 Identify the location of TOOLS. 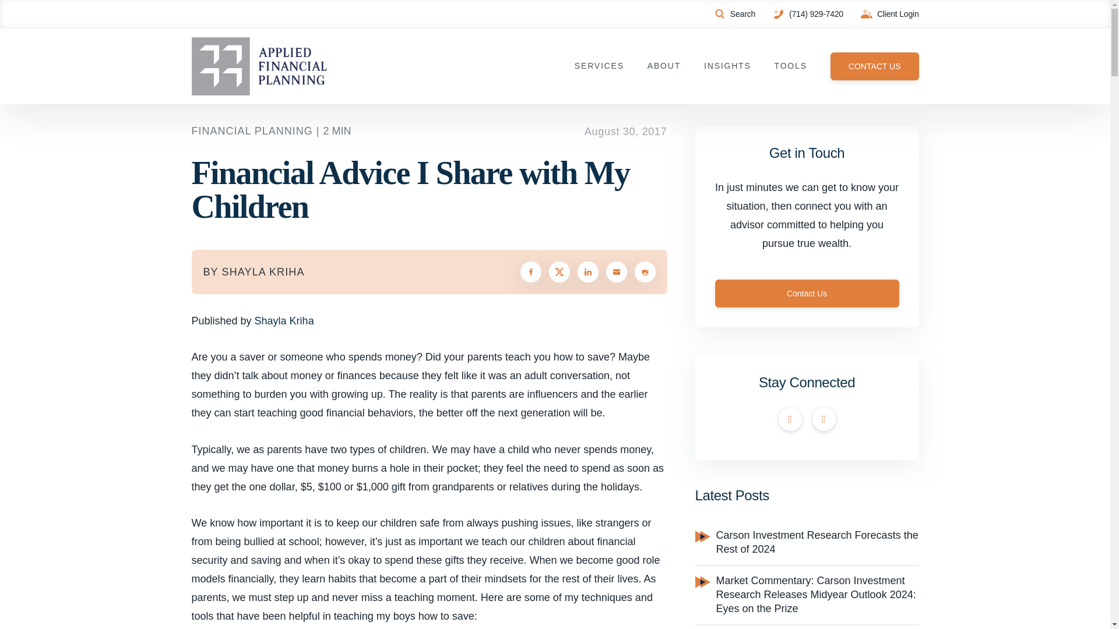
(790, 66).